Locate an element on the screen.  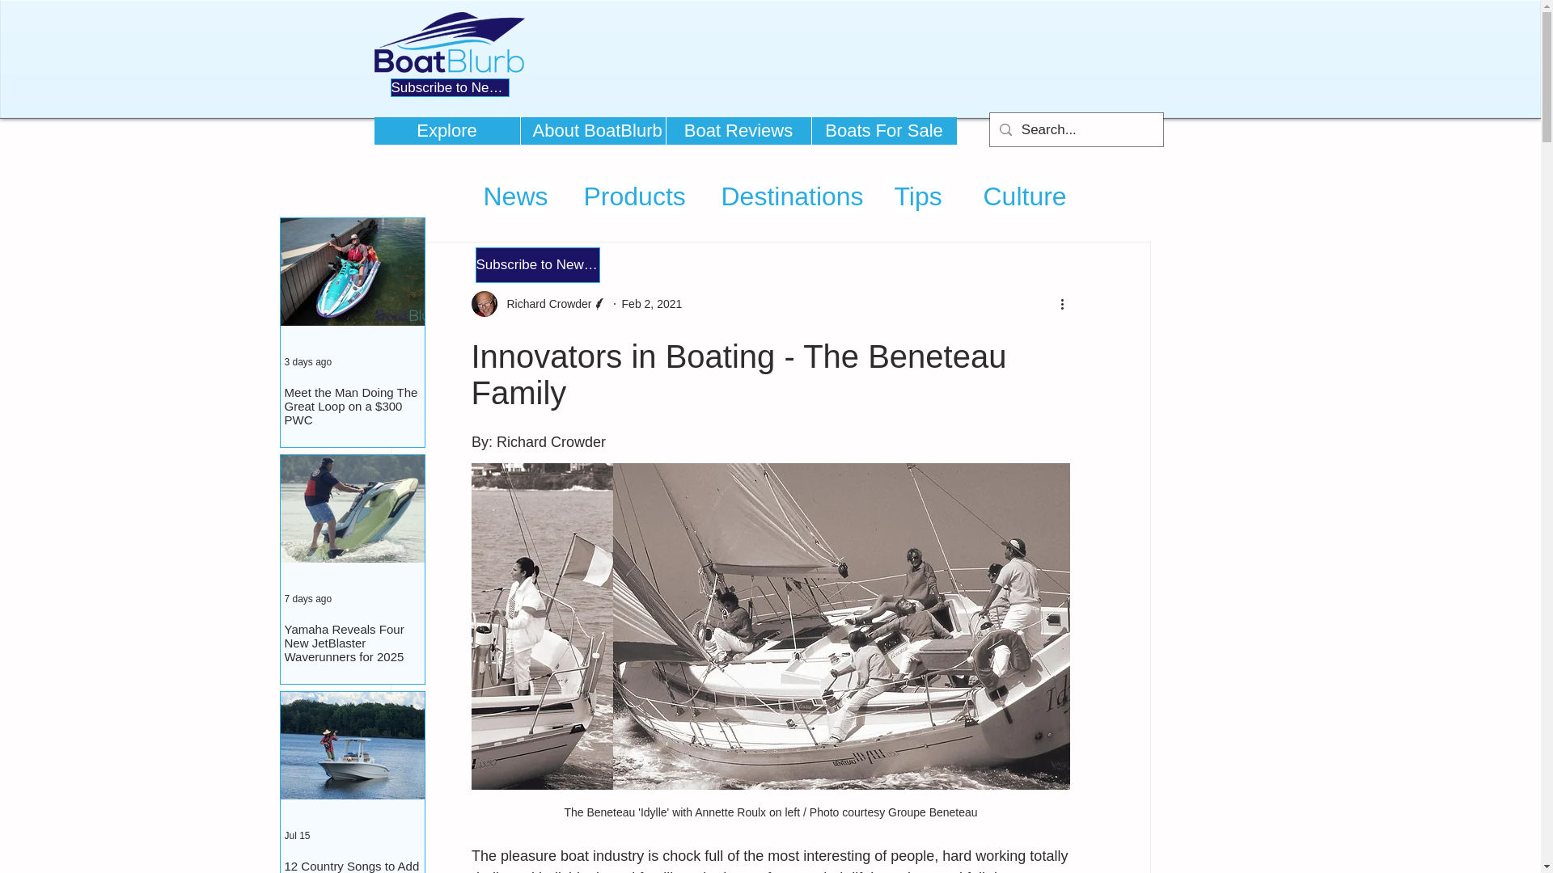
Richard Crowder is located at coordinates (539, 304).